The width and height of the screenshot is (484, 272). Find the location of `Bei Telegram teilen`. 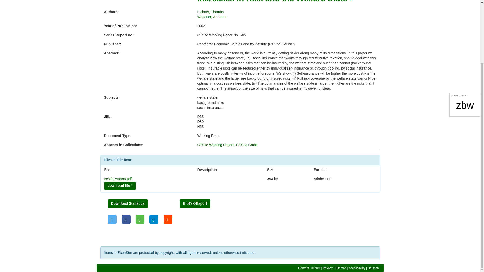

Bei Telegram teilen is located at coordinates (154, 219).